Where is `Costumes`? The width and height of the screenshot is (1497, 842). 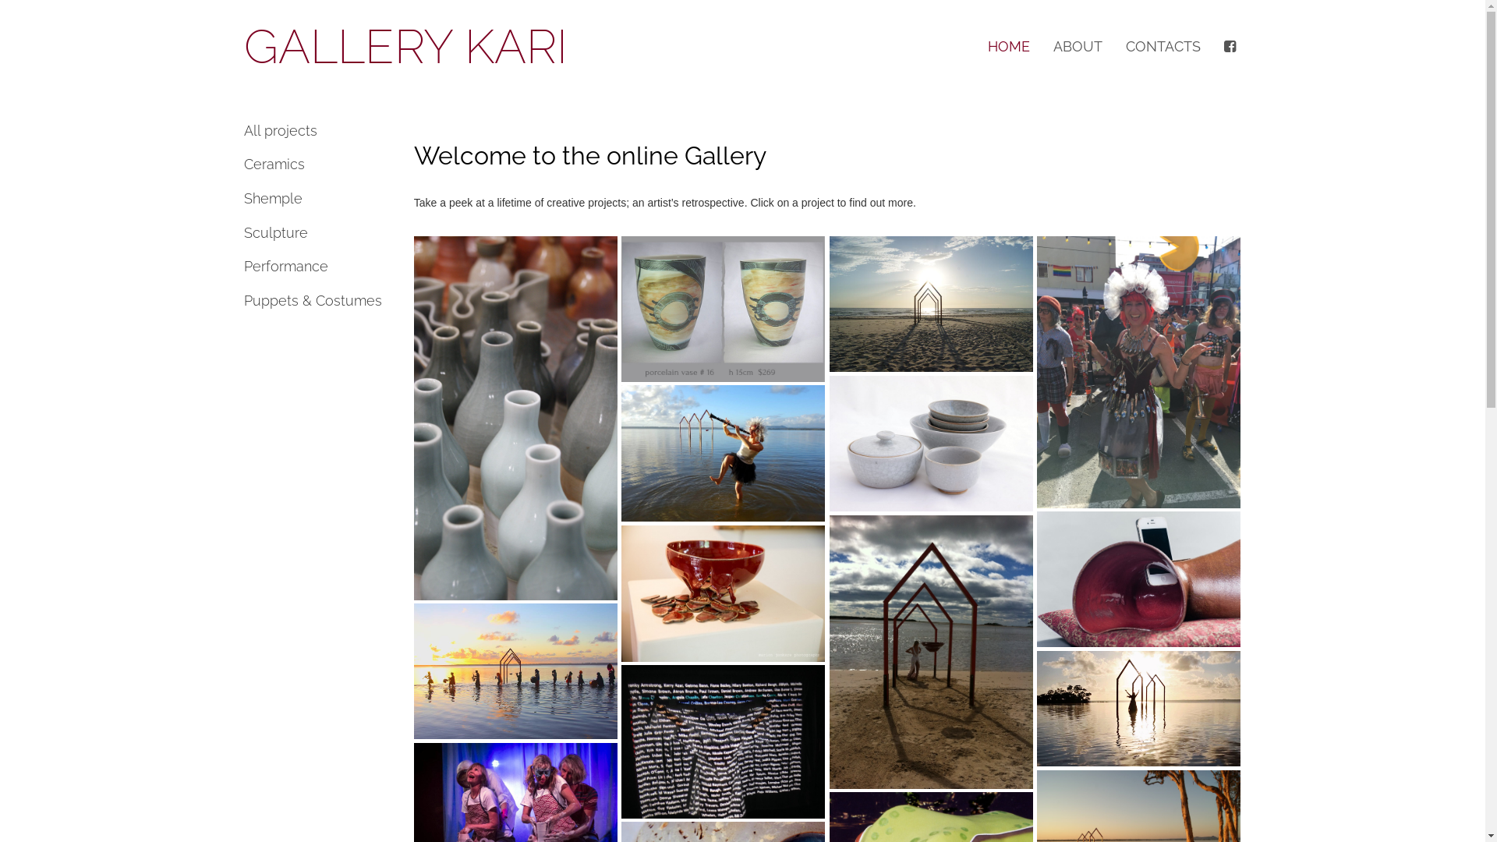
Costumes is located at coordinates (1139, 373).